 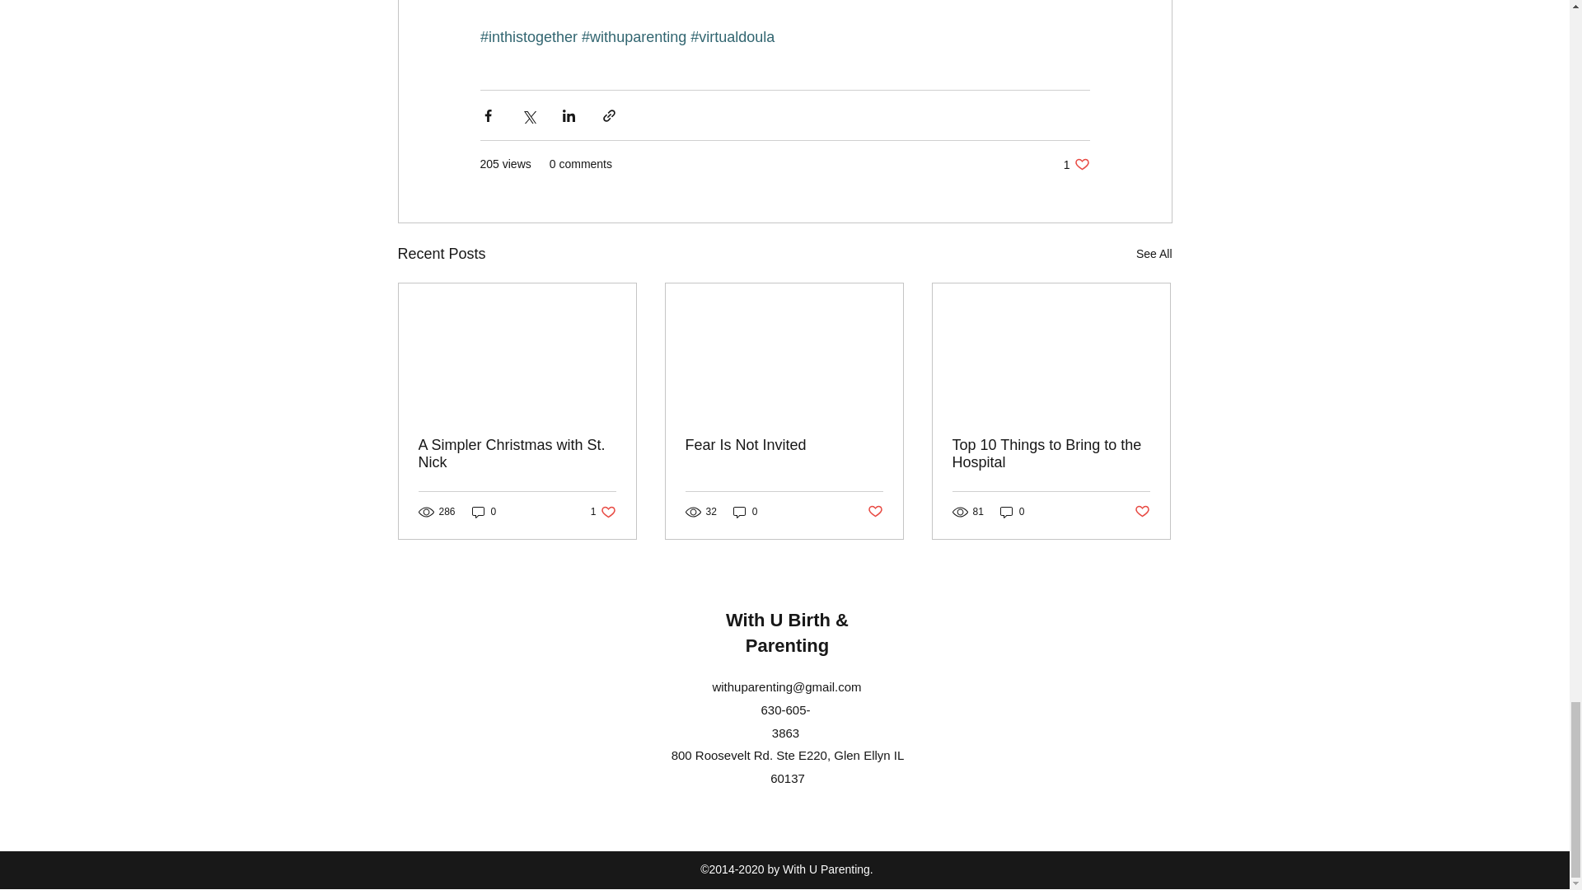 I want to click on Post not marked as liked, so click(x=875, y=511).